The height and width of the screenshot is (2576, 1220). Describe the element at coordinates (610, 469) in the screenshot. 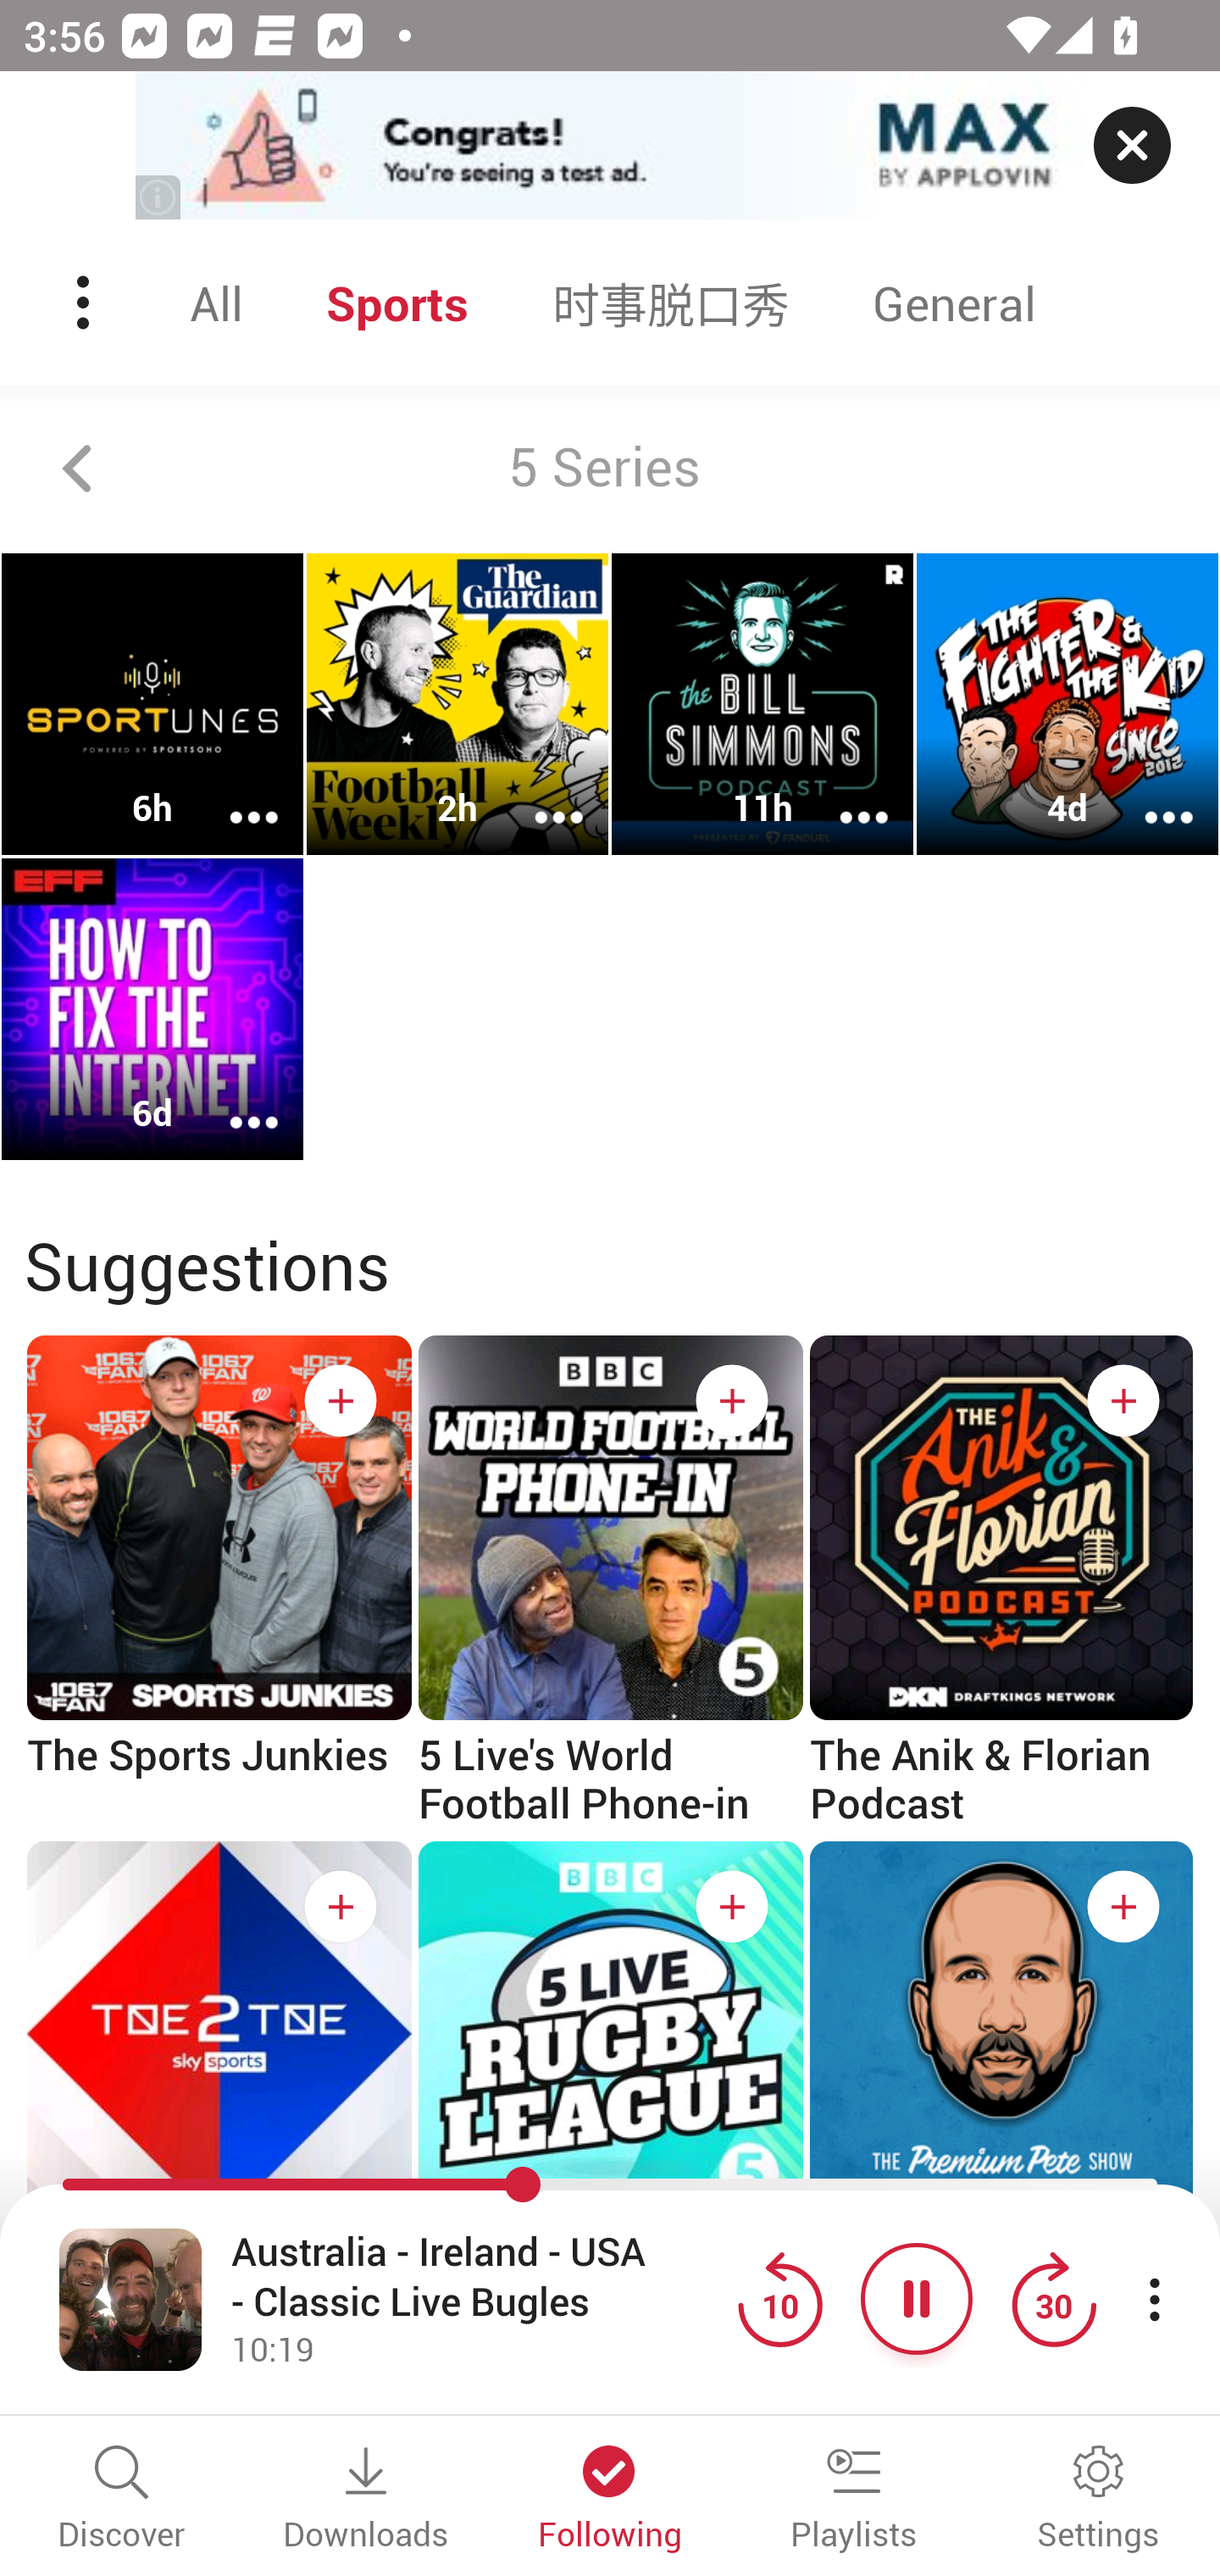

I see `5 Series` at that location.